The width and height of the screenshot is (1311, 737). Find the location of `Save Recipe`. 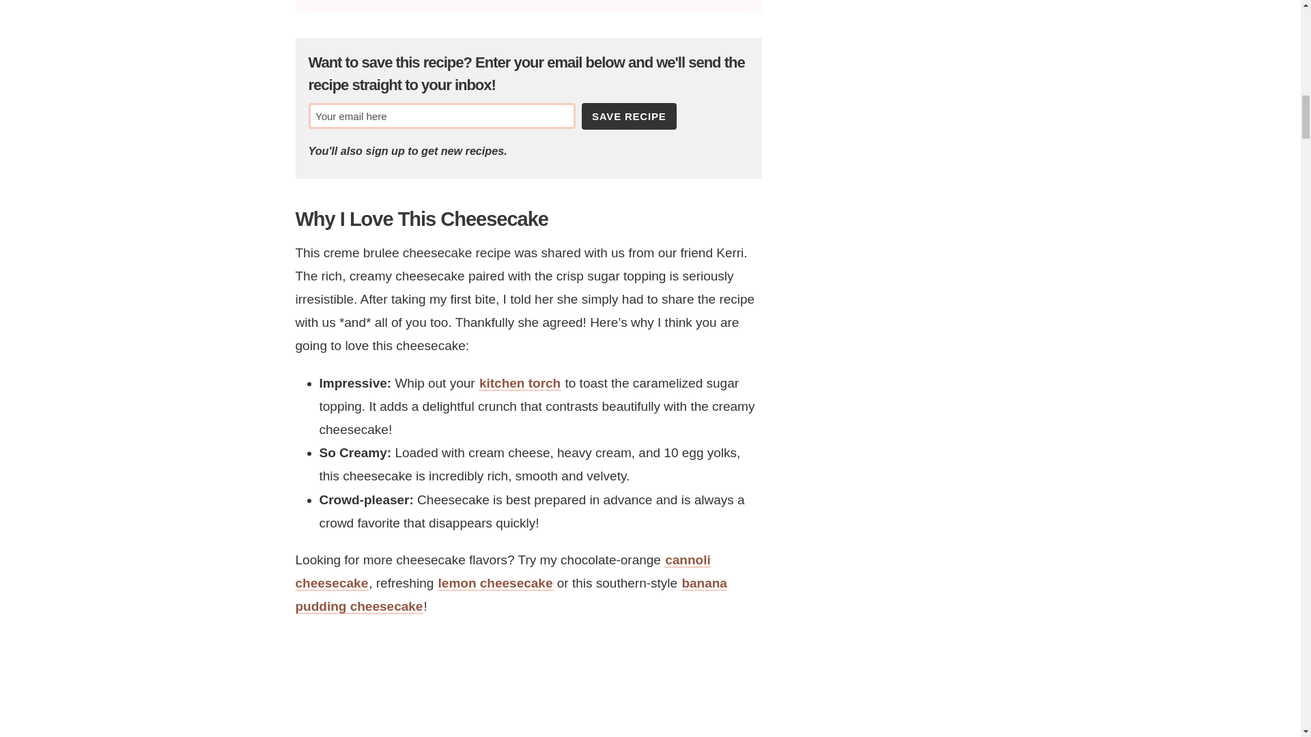

Save Recipe is located at coordinates (629, 116).